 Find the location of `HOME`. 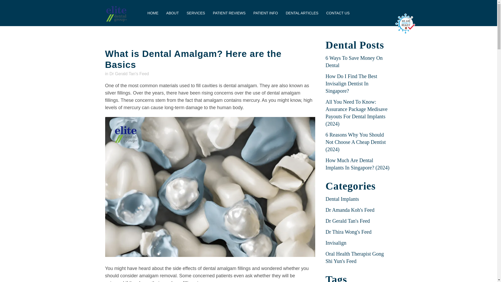

HOME is located at coordinates (153, 13).